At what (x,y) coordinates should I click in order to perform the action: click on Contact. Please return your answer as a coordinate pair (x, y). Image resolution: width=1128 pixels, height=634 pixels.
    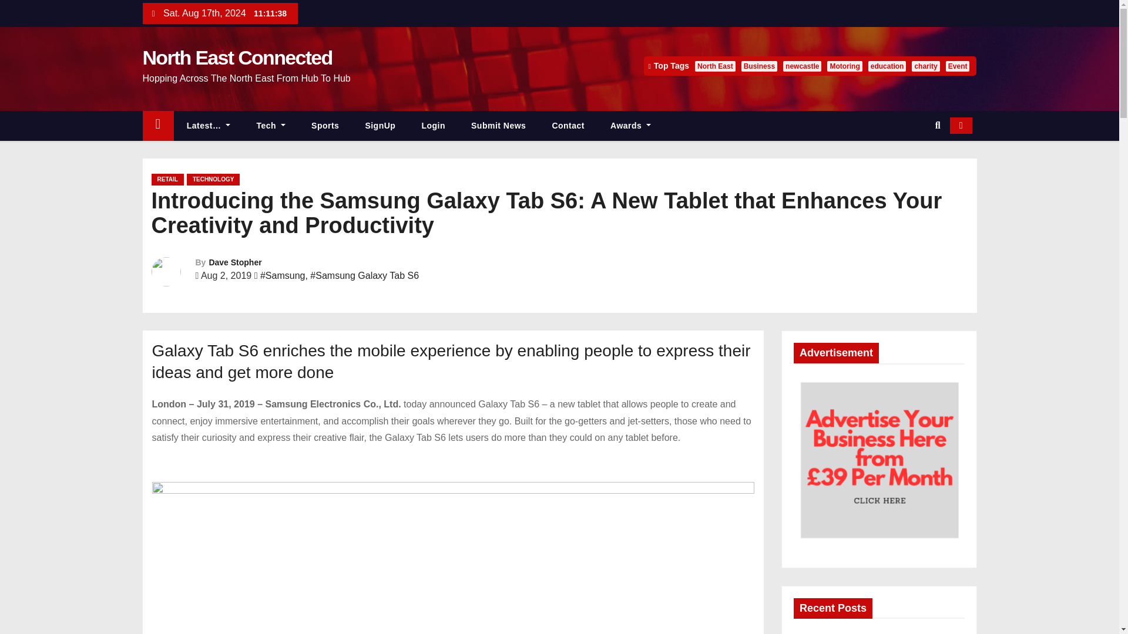
    Looking at the image, I should click on (568, 126).